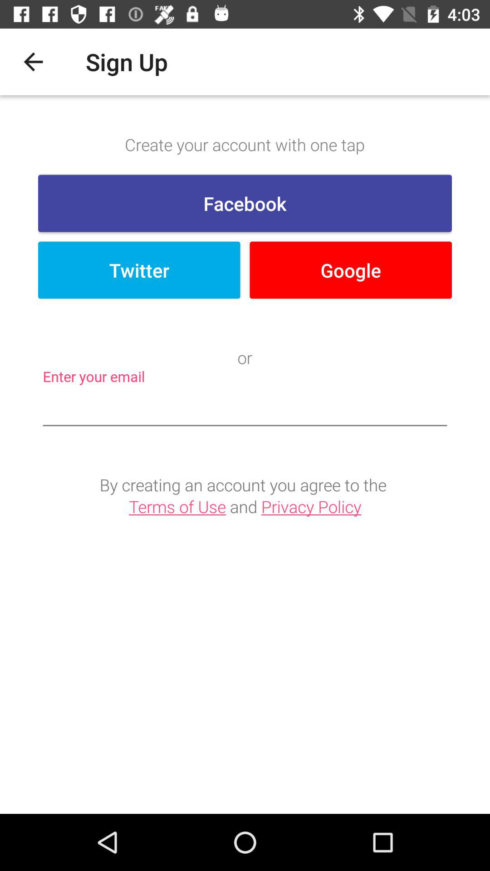  What do you see at coordinates (245, 408) in the screenshot?
I see `email text box` at bounding box center [245, 408].